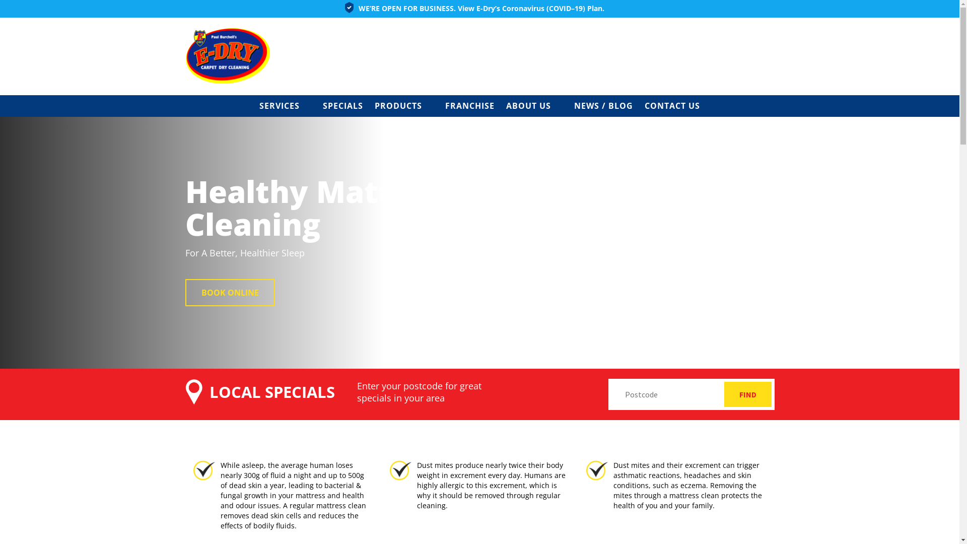 Image resolution: width=967 pixels, height=544 pixels. I want to click on BOOK ONLINE, so click(230, 293).